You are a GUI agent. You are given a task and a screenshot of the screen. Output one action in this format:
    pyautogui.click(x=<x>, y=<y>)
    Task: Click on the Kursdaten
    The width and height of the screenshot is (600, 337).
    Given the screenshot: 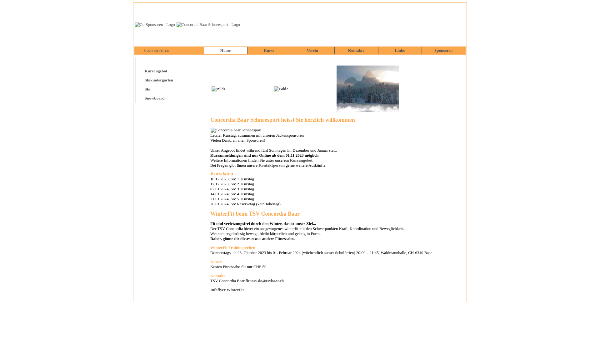 What is the action you would take?
    pyautogui.click(x=222, y=173)
    